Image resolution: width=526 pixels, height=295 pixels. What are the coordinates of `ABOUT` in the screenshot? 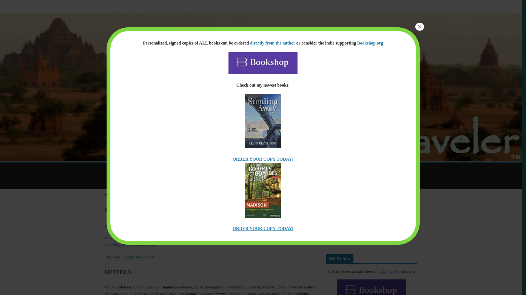 It's located at (357, 169).